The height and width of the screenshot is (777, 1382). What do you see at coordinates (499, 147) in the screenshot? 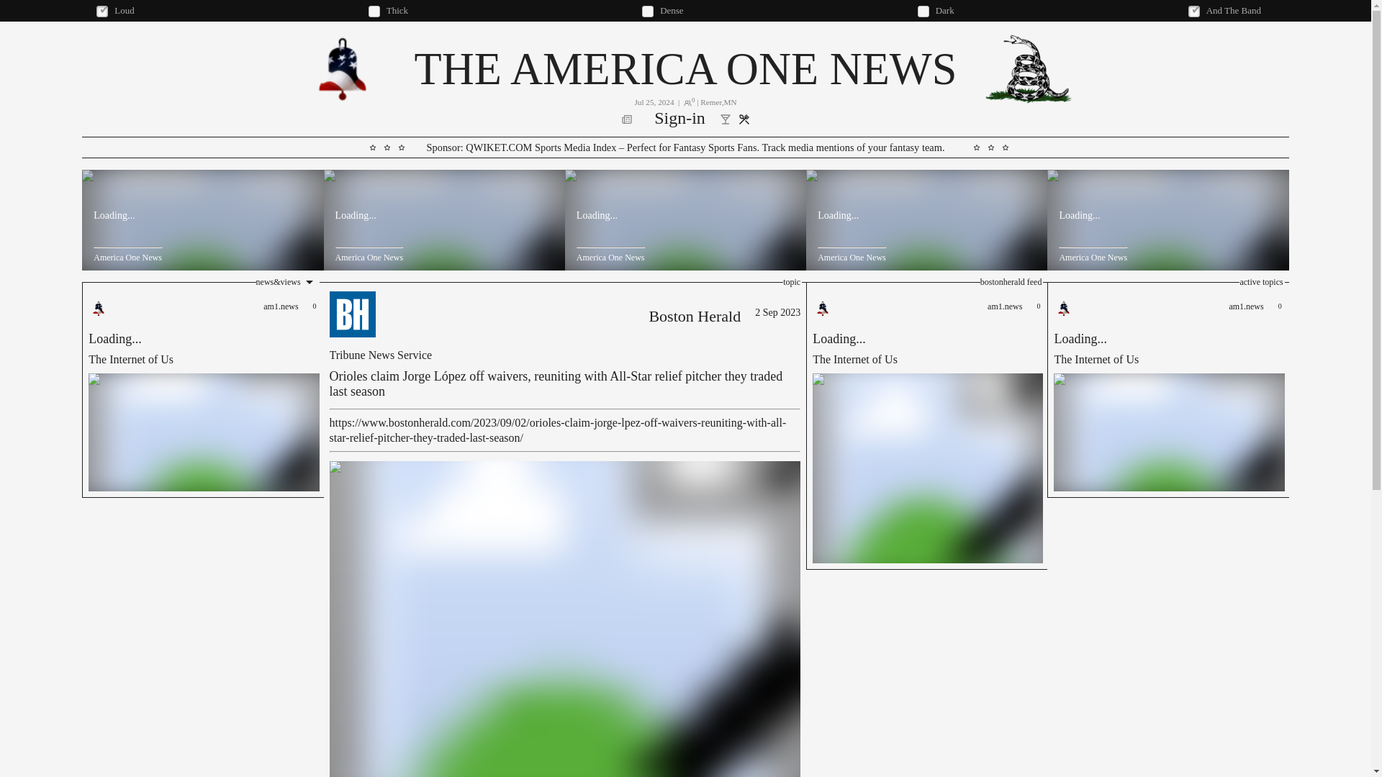
I see `Boston Herald` at bounding box center [499, 147].